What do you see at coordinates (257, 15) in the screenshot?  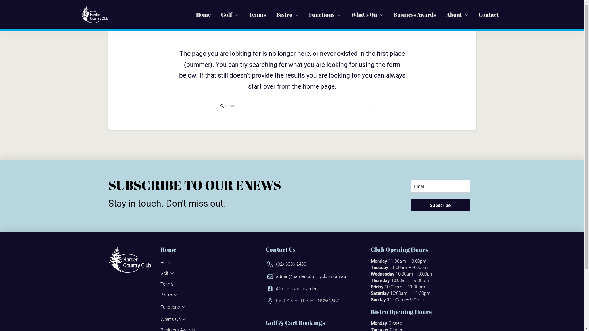 I see `Tennis` at bounding box center [257, 15].